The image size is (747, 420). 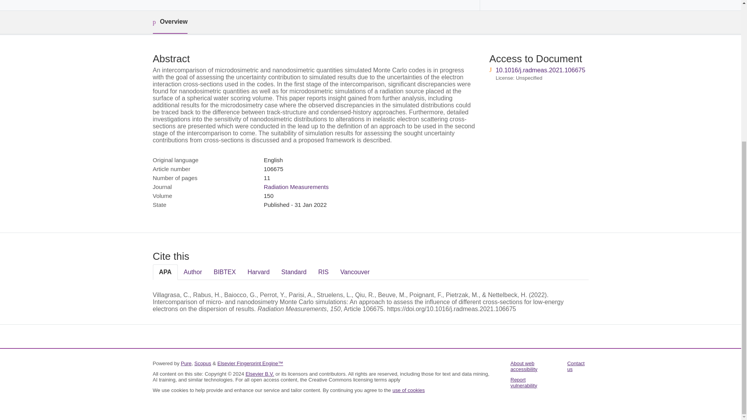 What do you see at coordinates (409, 390) in the screenshot?
I see `use of cookies` at bounding box center [409, 390].